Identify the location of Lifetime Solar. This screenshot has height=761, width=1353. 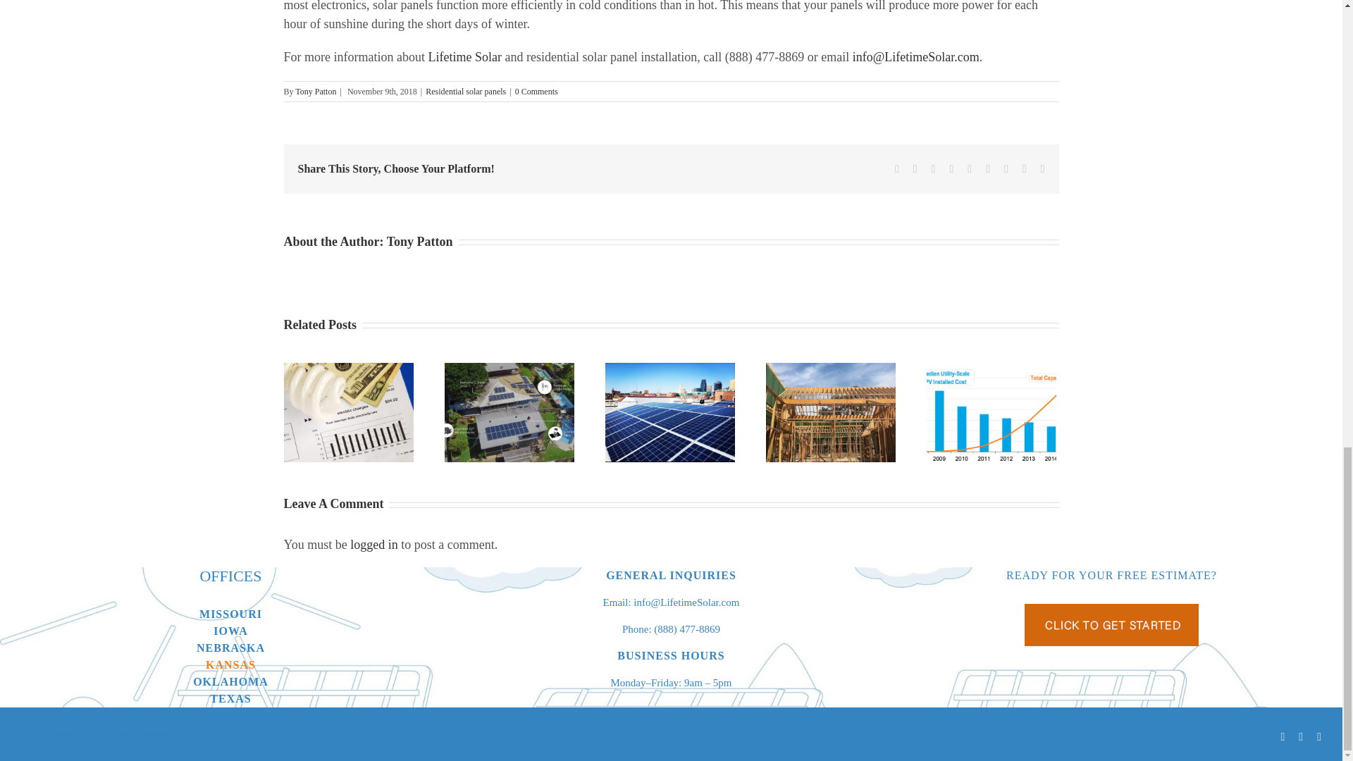
(464, 56).